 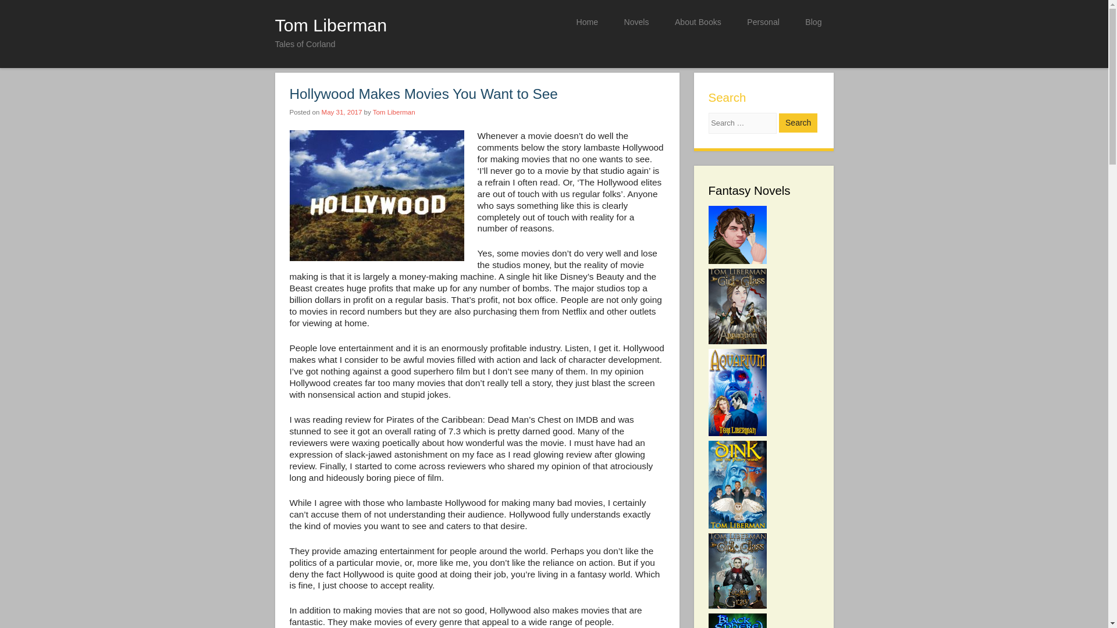 I want to click on May 31, 2017, so click(x=341, y=112).